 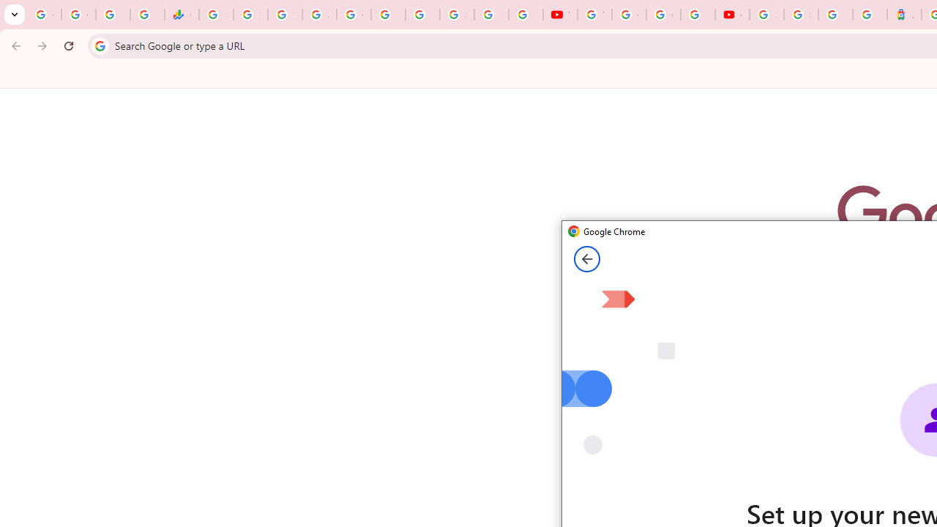 I want to click on Sign in - Google Accounts, so click(x=767, y=15).